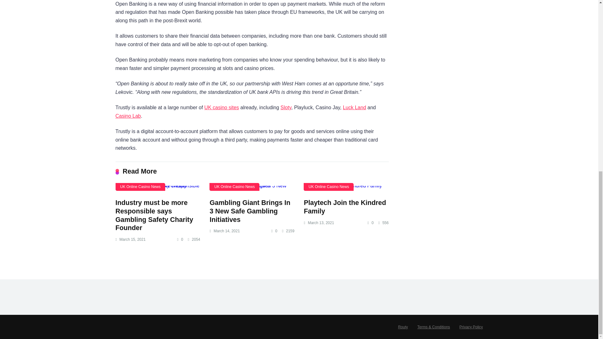  What do you see at coordinates (221, 107) in the screenshot?
I see `UK casino sites` at bounding box center [221, 107].